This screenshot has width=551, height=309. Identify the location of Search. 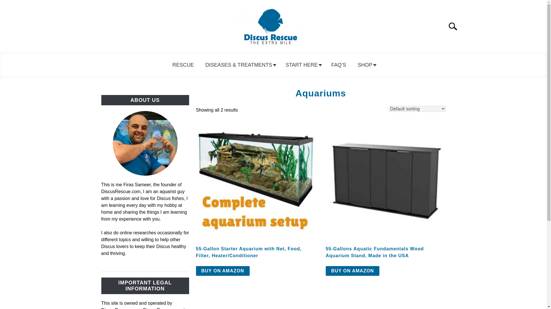
(455, 26).